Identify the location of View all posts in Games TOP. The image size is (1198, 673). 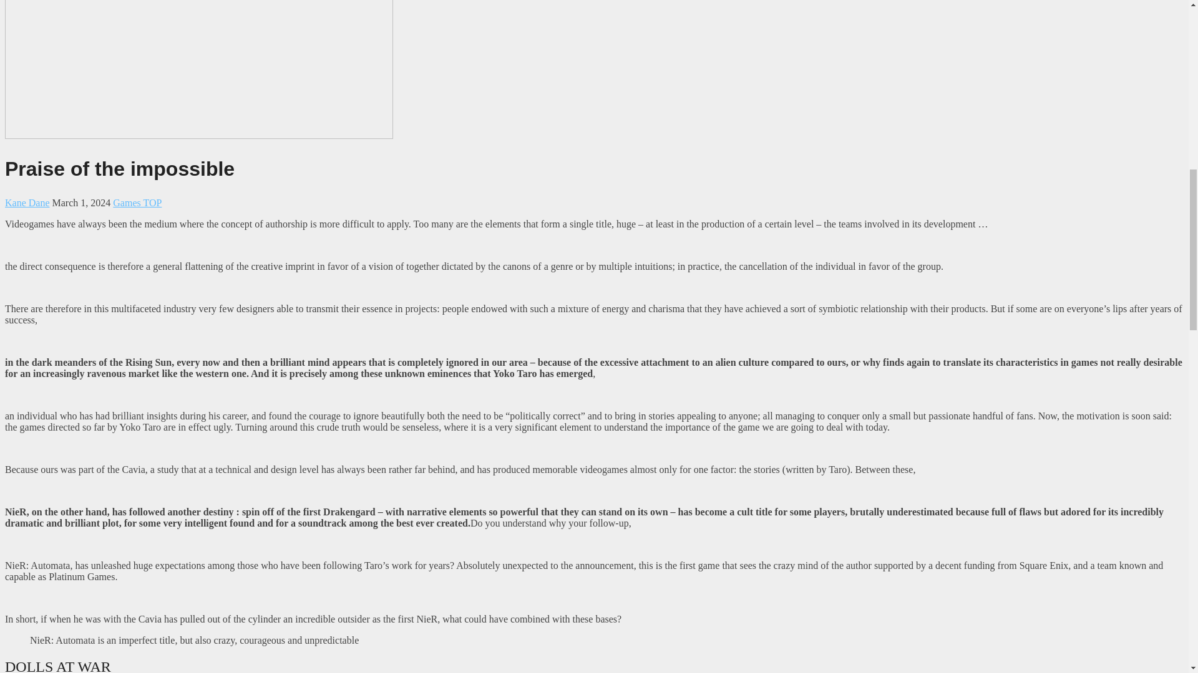
(137, 203).